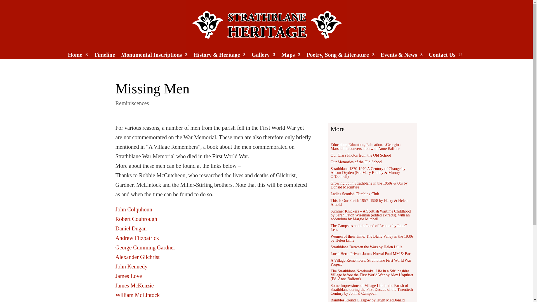  Describe the element at coordinates (291, 56) in the screenshot. I see `Maps` at that location.